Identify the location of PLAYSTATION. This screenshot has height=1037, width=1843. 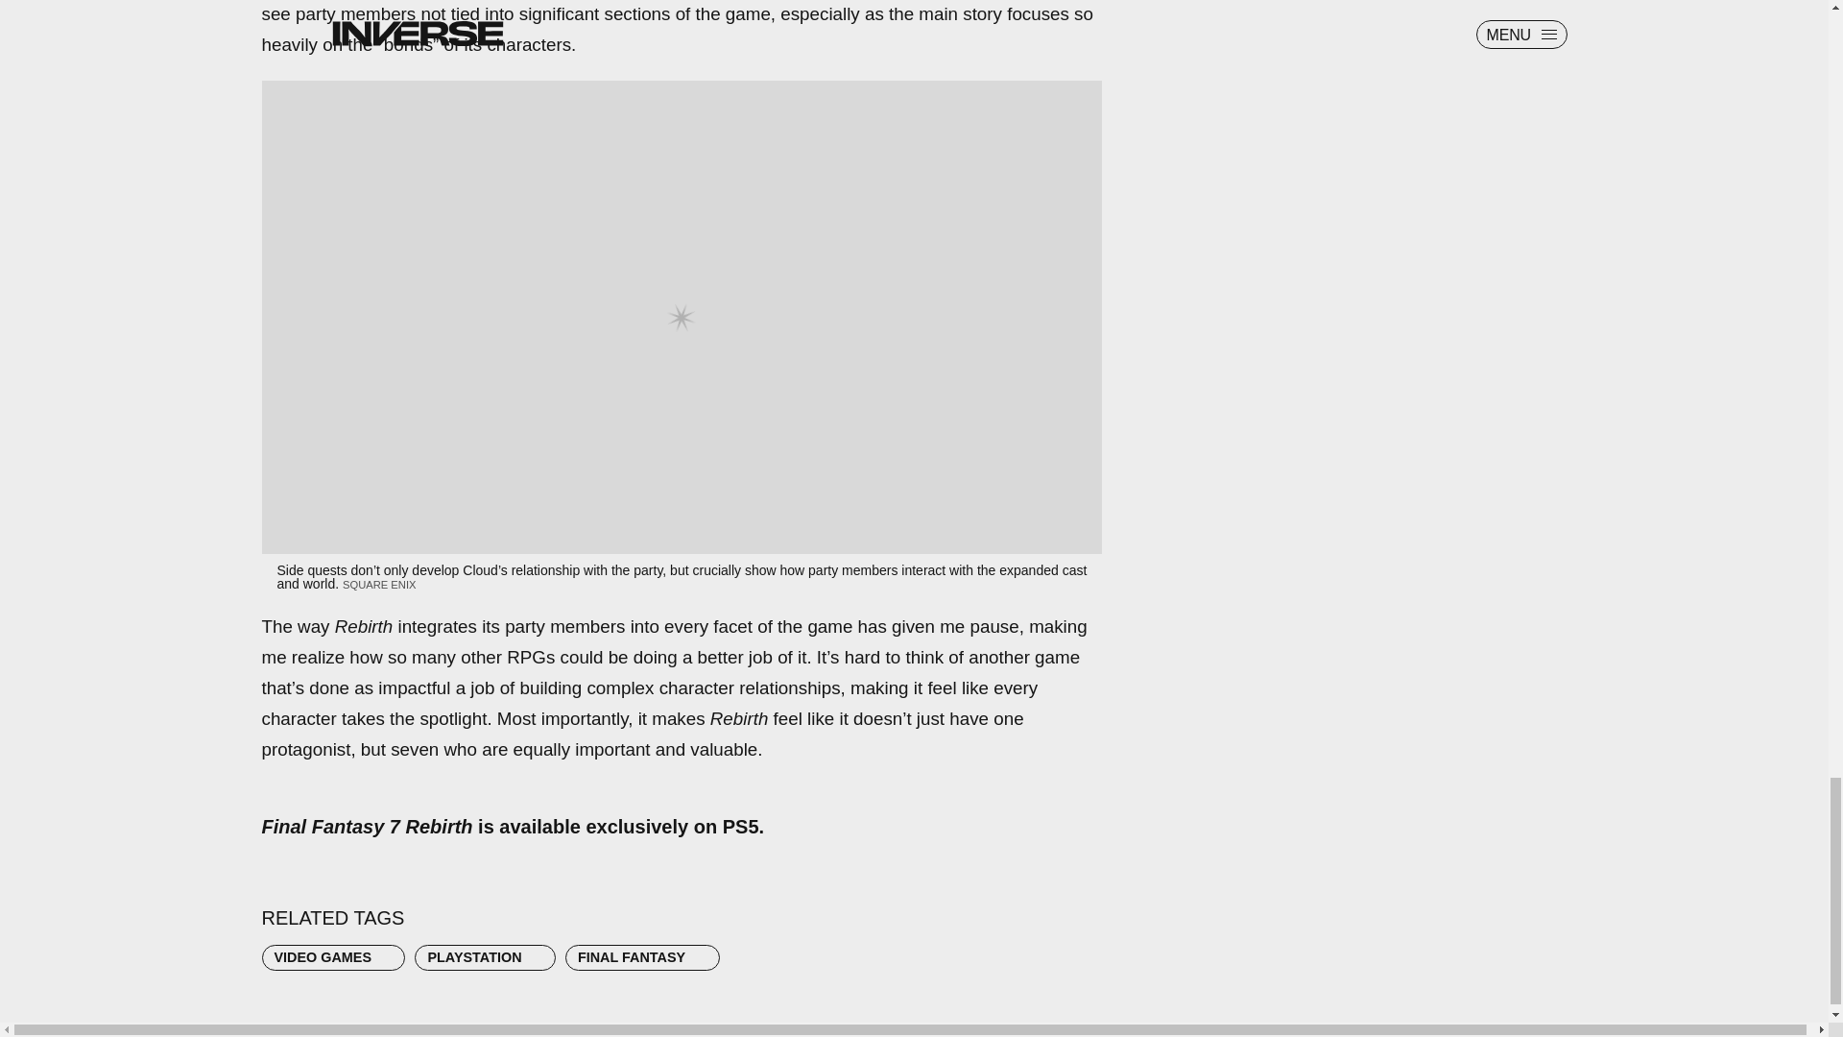
(484, 957).